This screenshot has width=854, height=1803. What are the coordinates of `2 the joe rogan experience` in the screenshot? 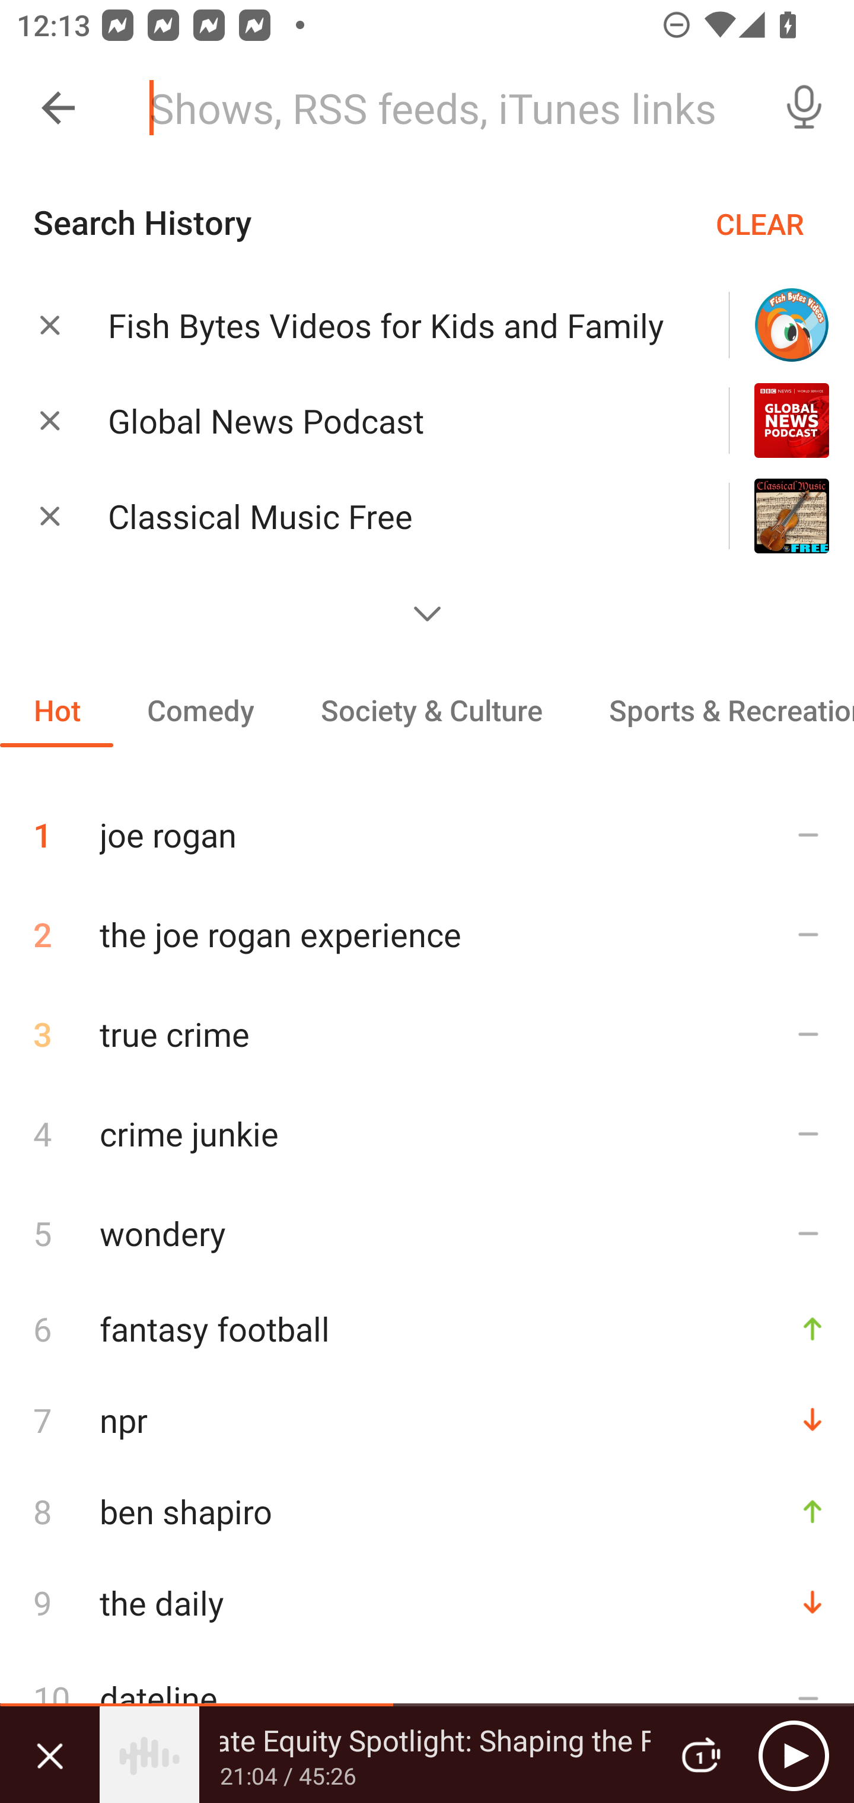 It's located at (427, 934).